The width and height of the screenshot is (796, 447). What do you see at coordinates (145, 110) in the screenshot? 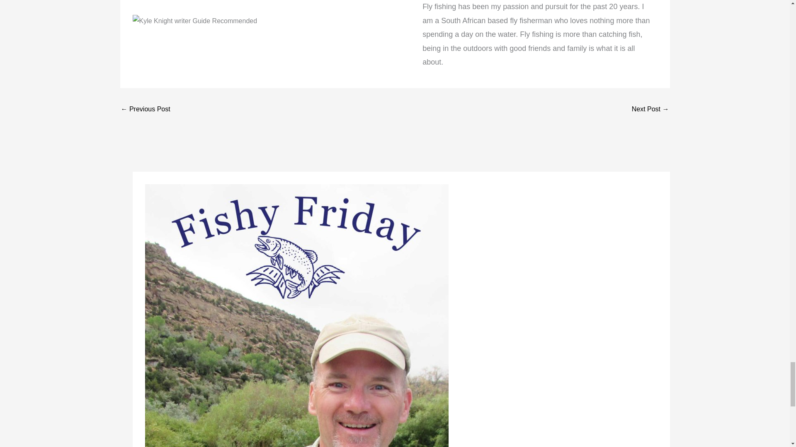
I see `The 7 Best Fly Fishing Gear Online` at bounding box center [145, 110].